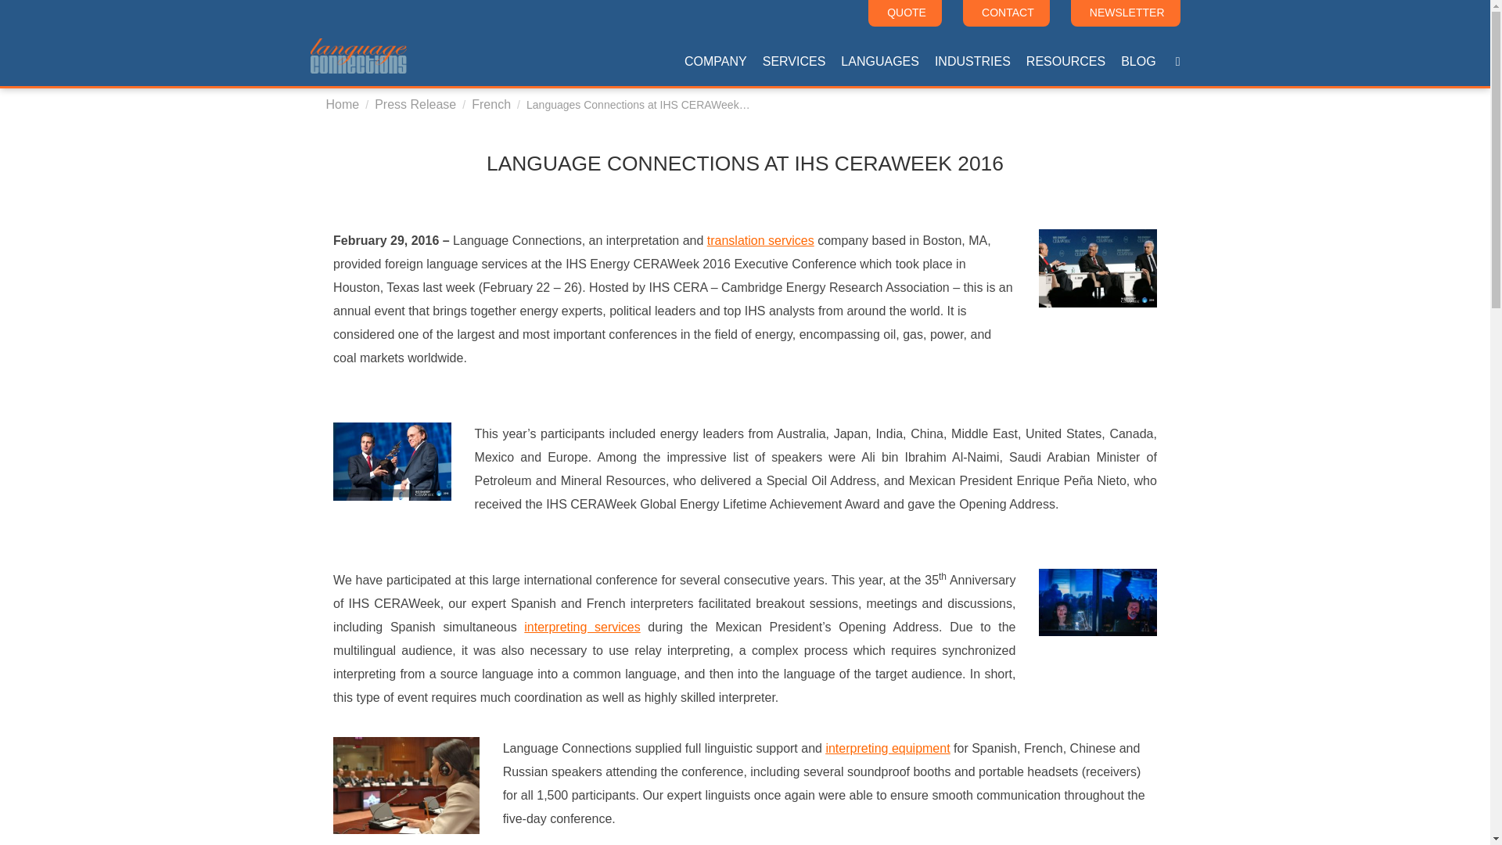 The image size is (1502, 845). What do you see at coordinates (406, 785) in the screenshot?
I see `conference interpreters` at bounding box center [406, 785].